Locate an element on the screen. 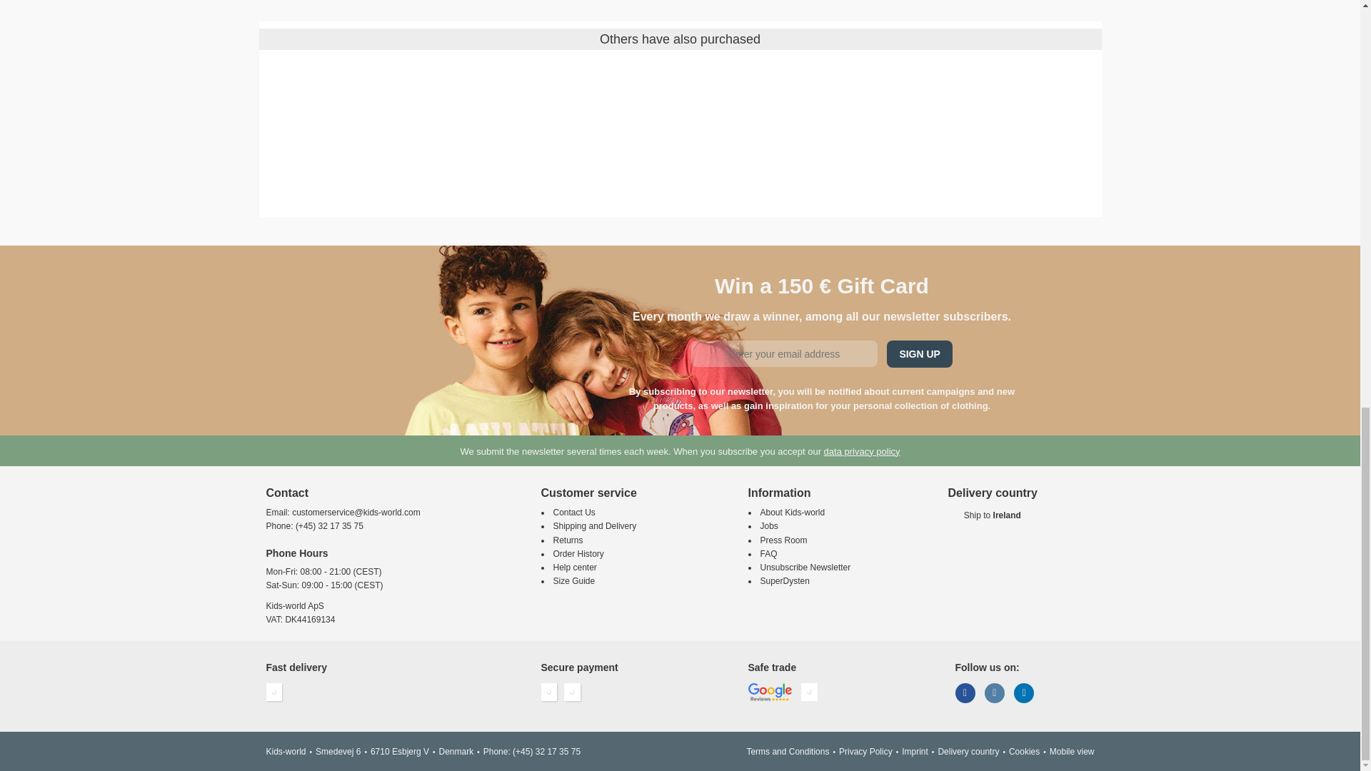  LinkedIn is located at coordinates (1024, 693).